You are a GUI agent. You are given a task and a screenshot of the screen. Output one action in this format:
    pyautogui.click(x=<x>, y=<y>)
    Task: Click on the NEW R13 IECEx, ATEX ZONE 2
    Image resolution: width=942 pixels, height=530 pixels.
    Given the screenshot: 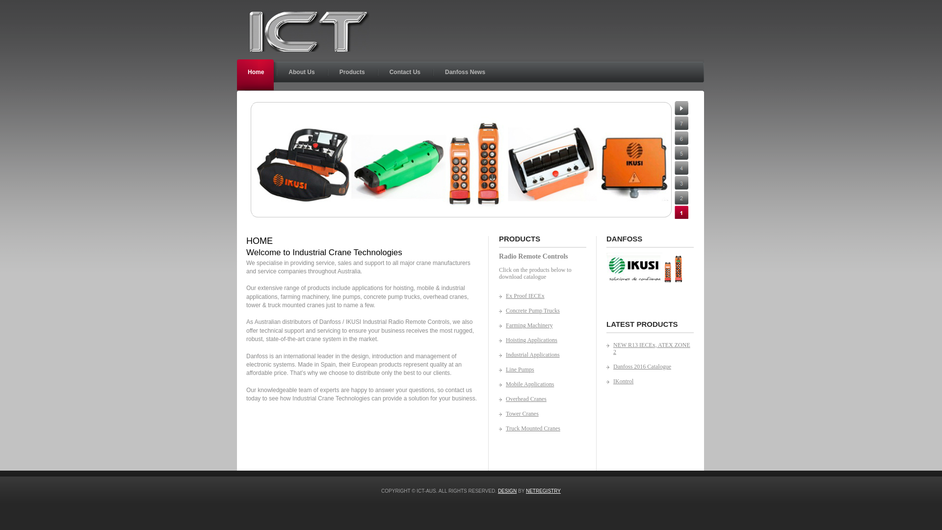 What is the action you would take?
    pyautogui.click(x=650, y=348)
    